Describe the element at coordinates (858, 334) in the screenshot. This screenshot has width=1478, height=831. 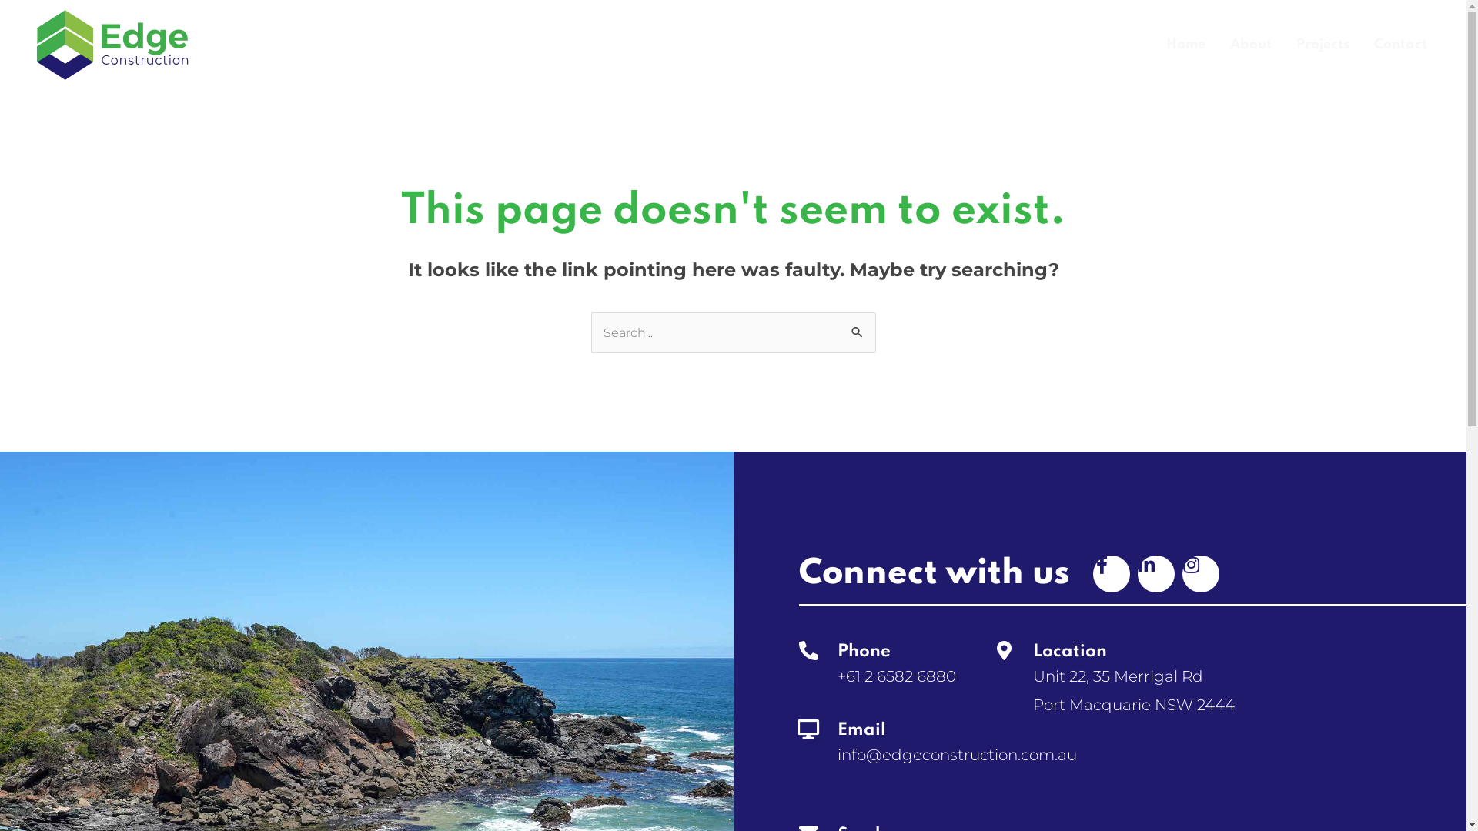
I see `Search` at that location.